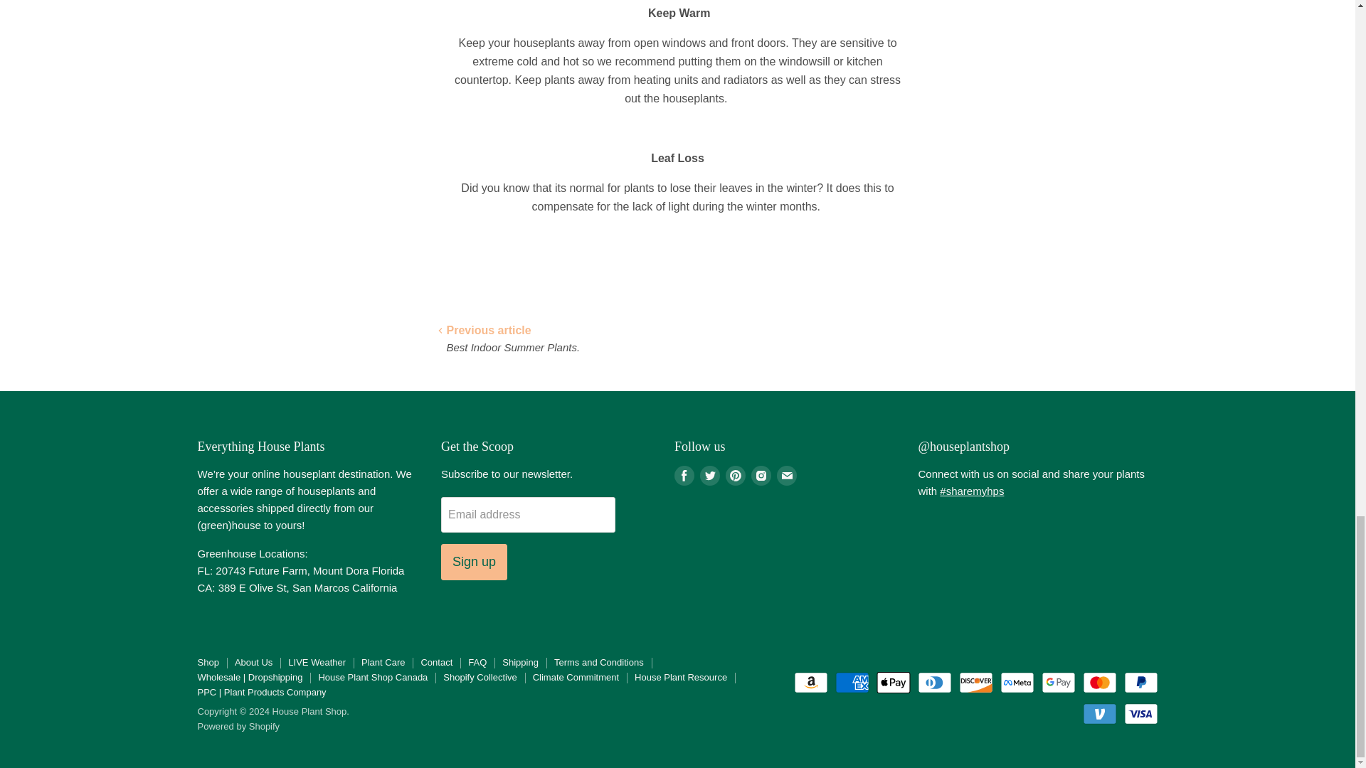 Image resolution: width=1366 pixels, height=768 pixels. I want to click on Pinterest, so click(736, 475).